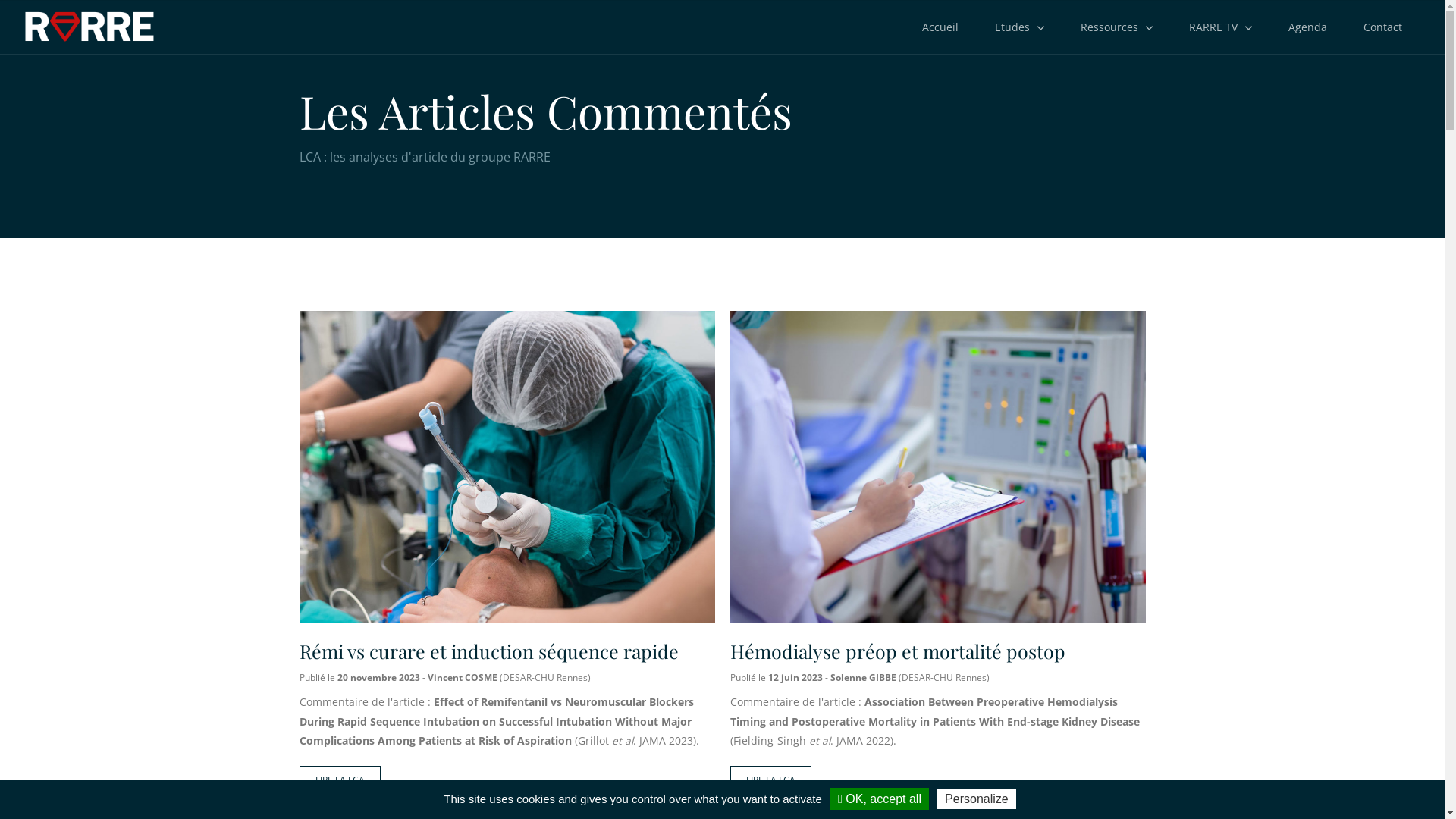 The image size is (1456, 819). I want to click on LIRE LA LCA, so click(340, 781).